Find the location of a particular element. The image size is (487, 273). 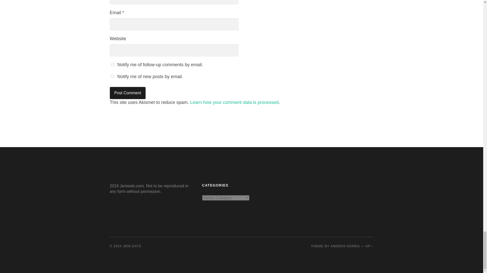

subscribe is located at coordinates (112, 76).